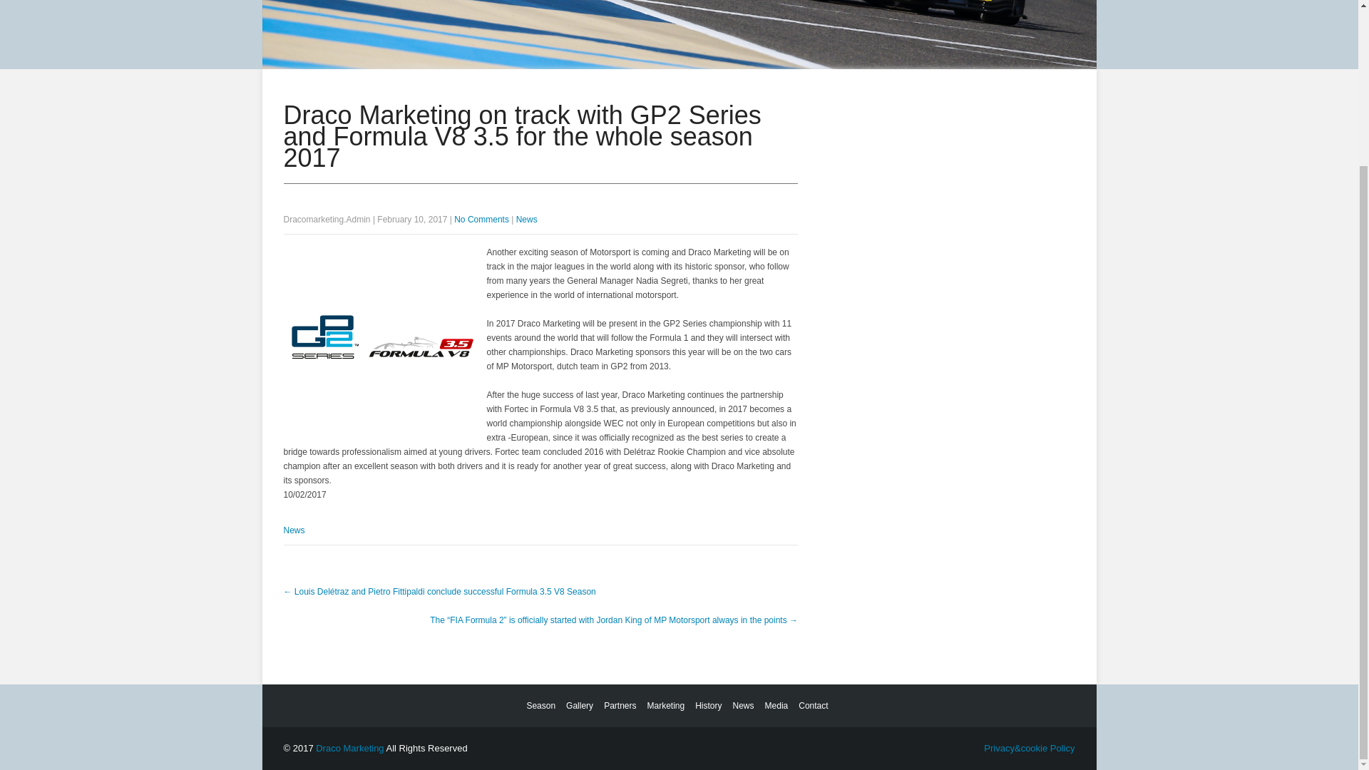 The width and height of the screenshot is (1369, 770). I want to click on Season, so click(539, 706).